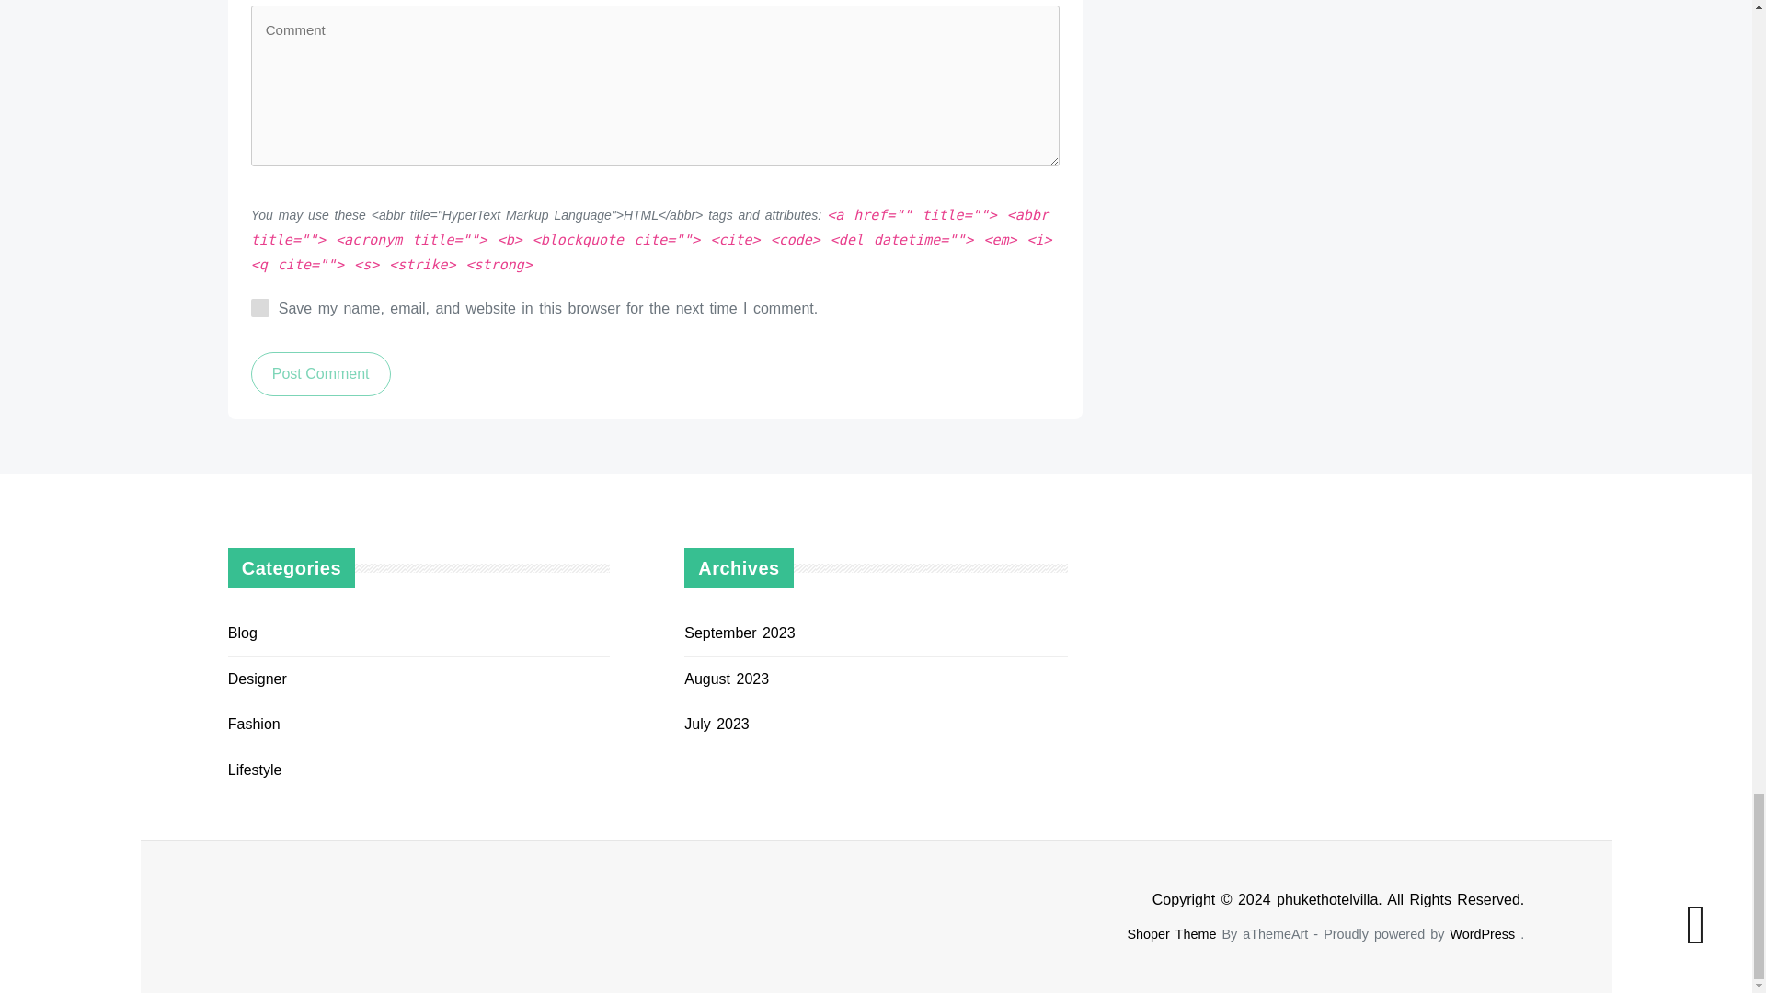 Image resolution: width=1766 pixels, height=993 pixels. What do you see at coordinates (257, 679) in the screenshot?
I see `Designer` at bounding box center [257, 679].